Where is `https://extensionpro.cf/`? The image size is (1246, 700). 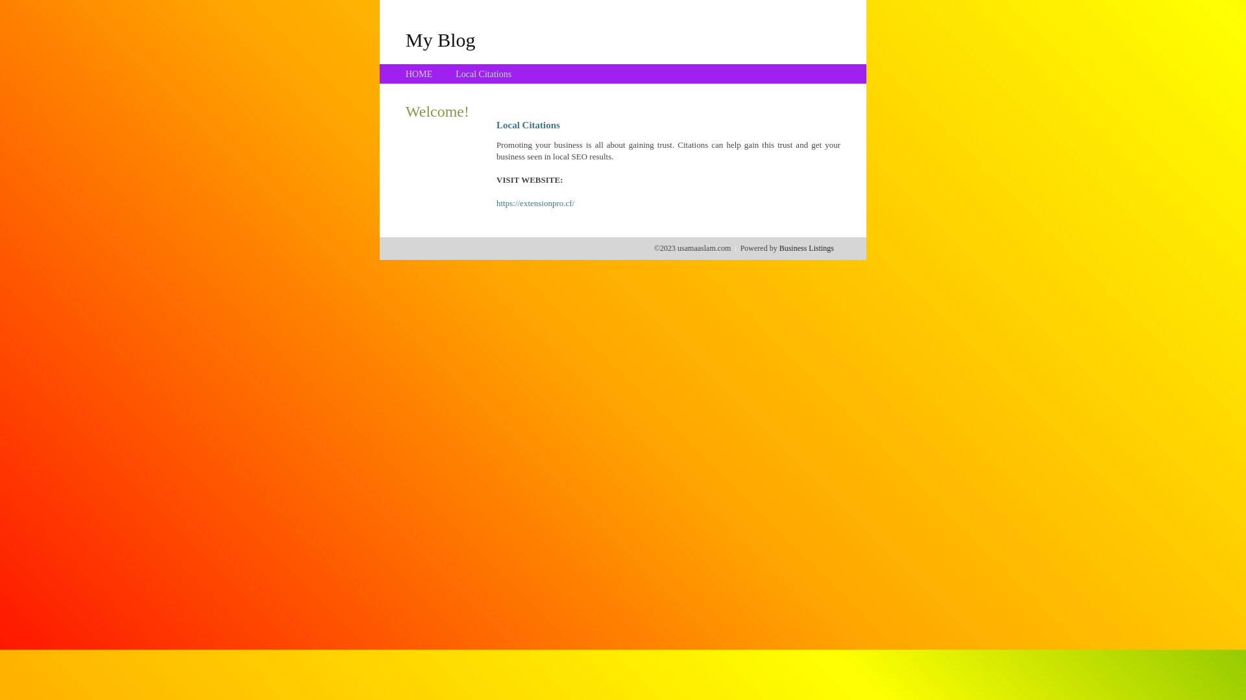
https://extensionpro.cf/ is located at coordinates (535, 204).